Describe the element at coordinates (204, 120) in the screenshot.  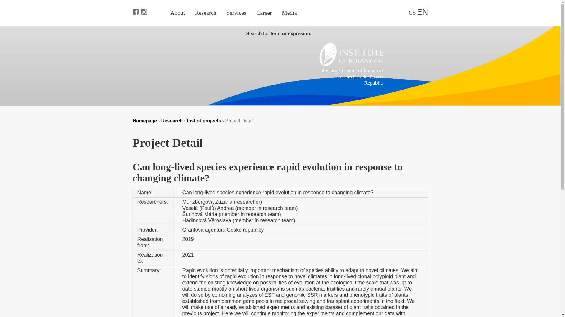
I see `List of projects` at that location.